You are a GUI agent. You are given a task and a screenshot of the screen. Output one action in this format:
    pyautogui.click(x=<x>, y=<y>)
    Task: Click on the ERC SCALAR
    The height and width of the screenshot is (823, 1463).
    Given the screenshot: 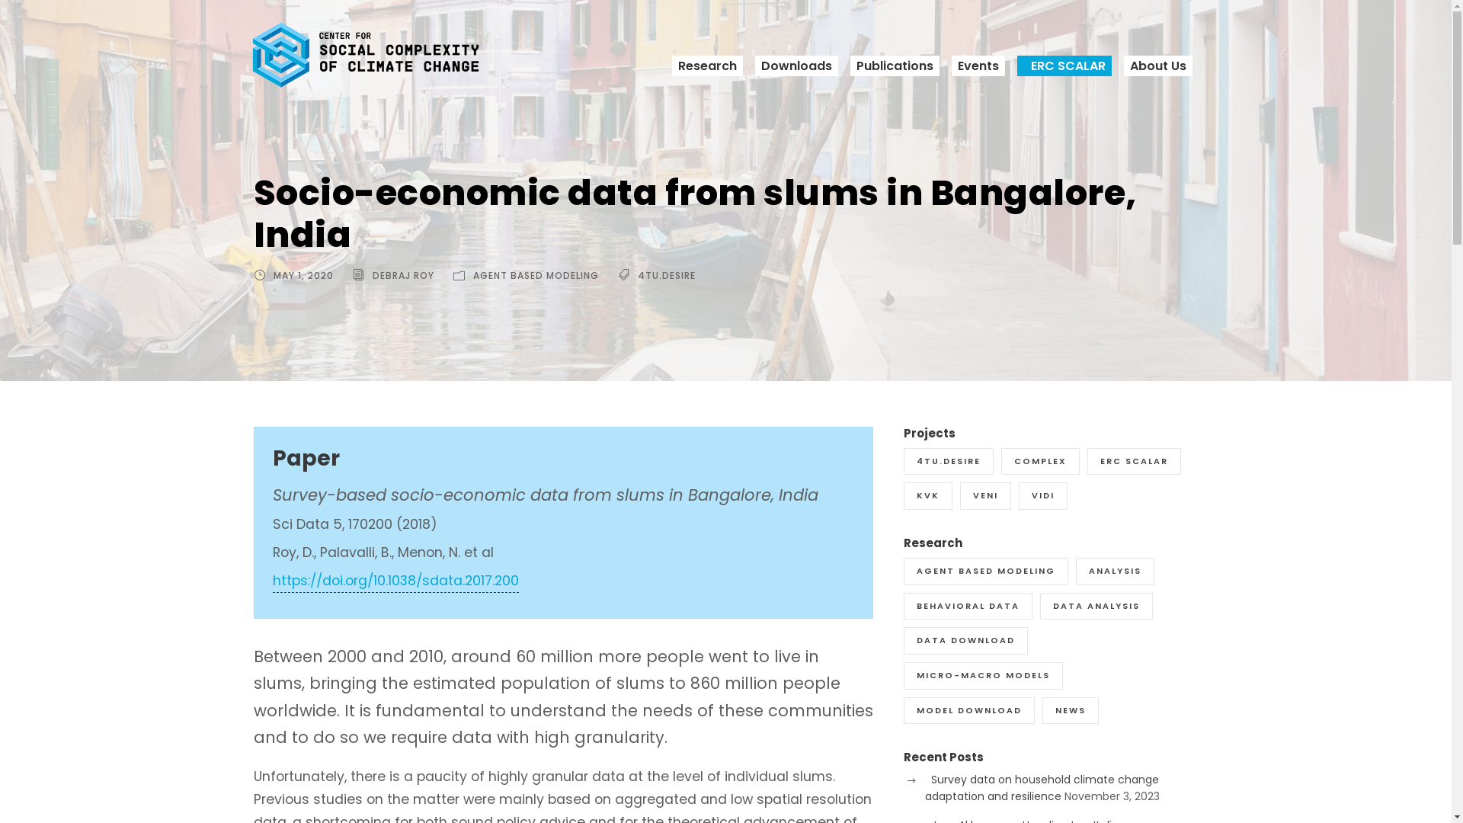 What is the action you would take?
    pyautogui.click(x=1134, y=462)
    